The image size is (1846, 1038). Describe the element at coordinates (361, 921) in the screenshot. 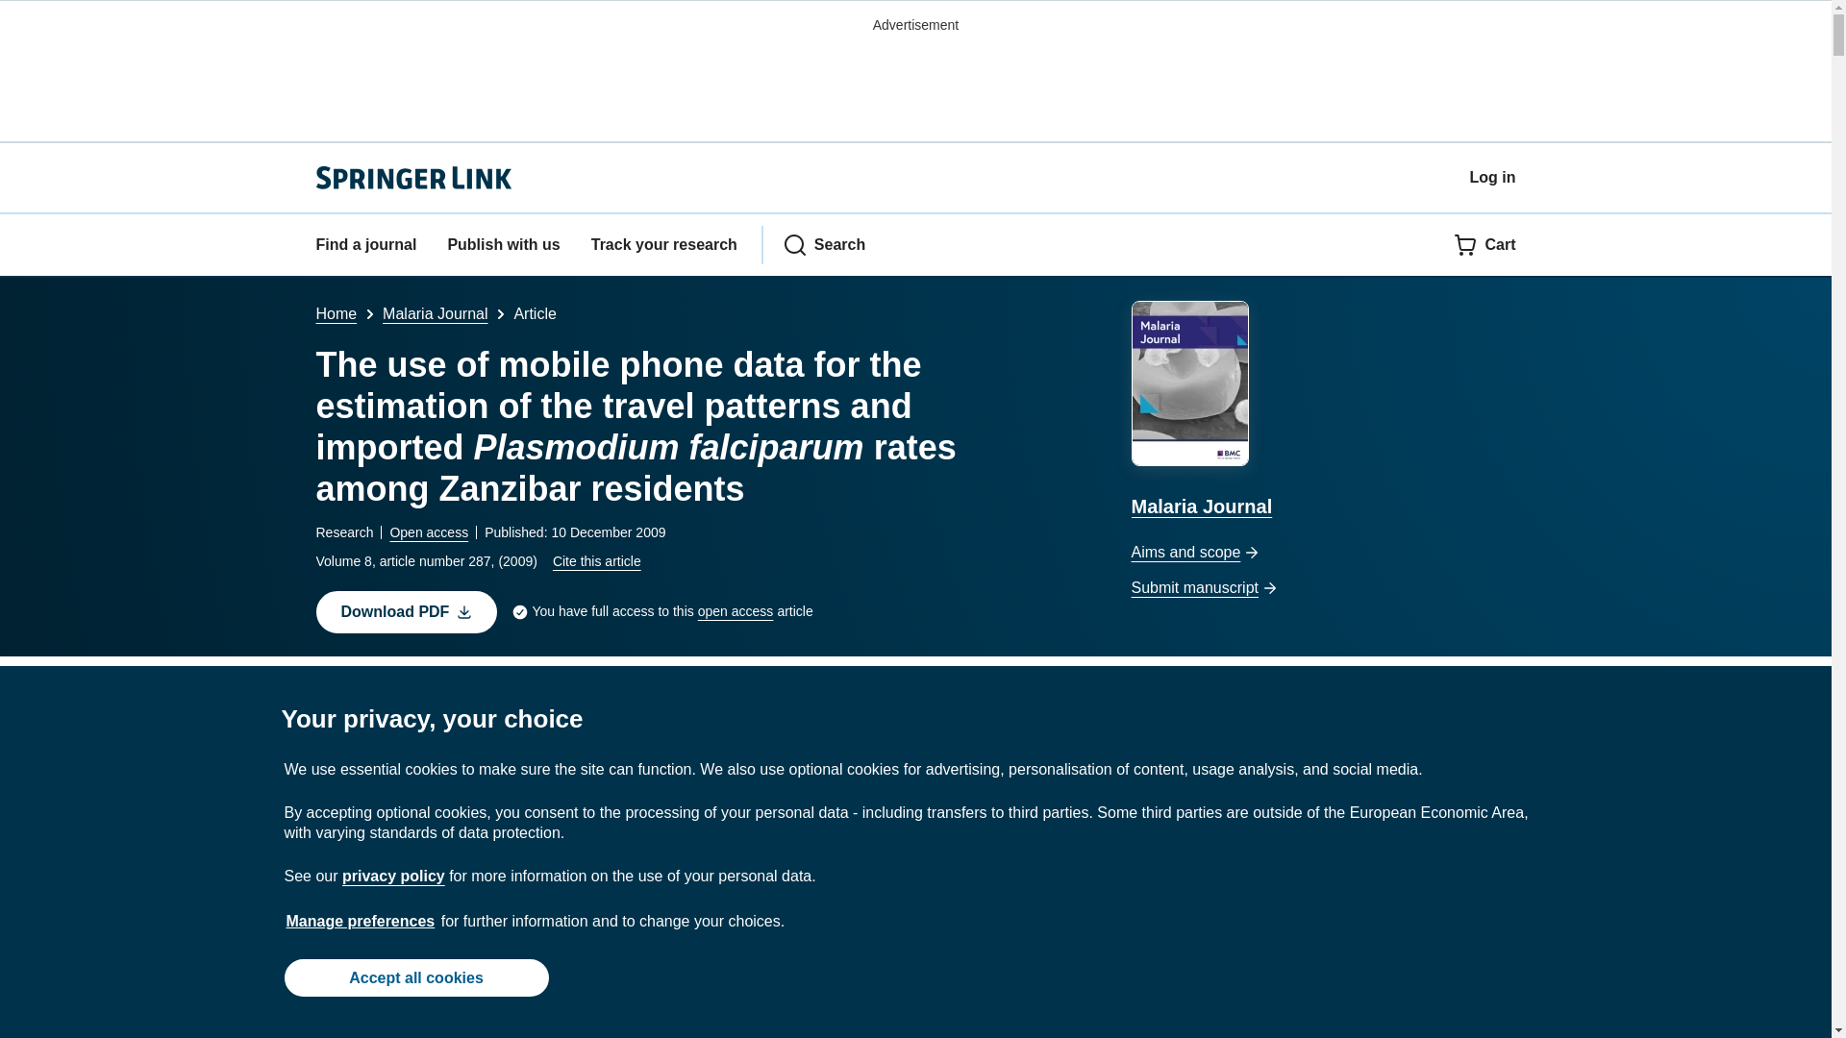

I see `Manage preferences` at that location.